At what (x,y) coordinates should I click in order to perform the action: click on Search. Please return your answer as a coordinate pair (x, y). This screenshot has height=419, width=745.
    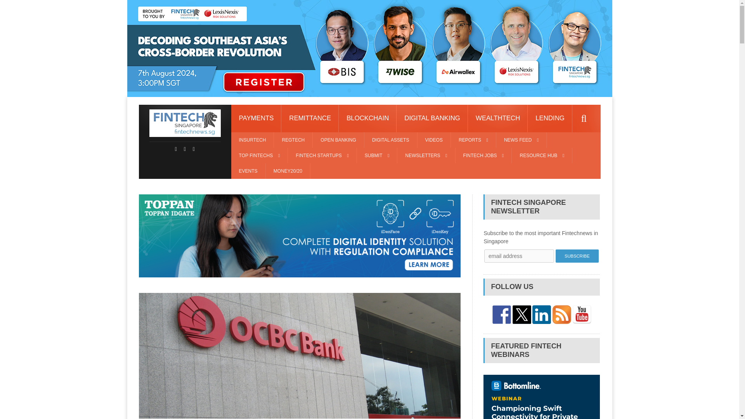
    Looking at the image, I should click on (584, 119).